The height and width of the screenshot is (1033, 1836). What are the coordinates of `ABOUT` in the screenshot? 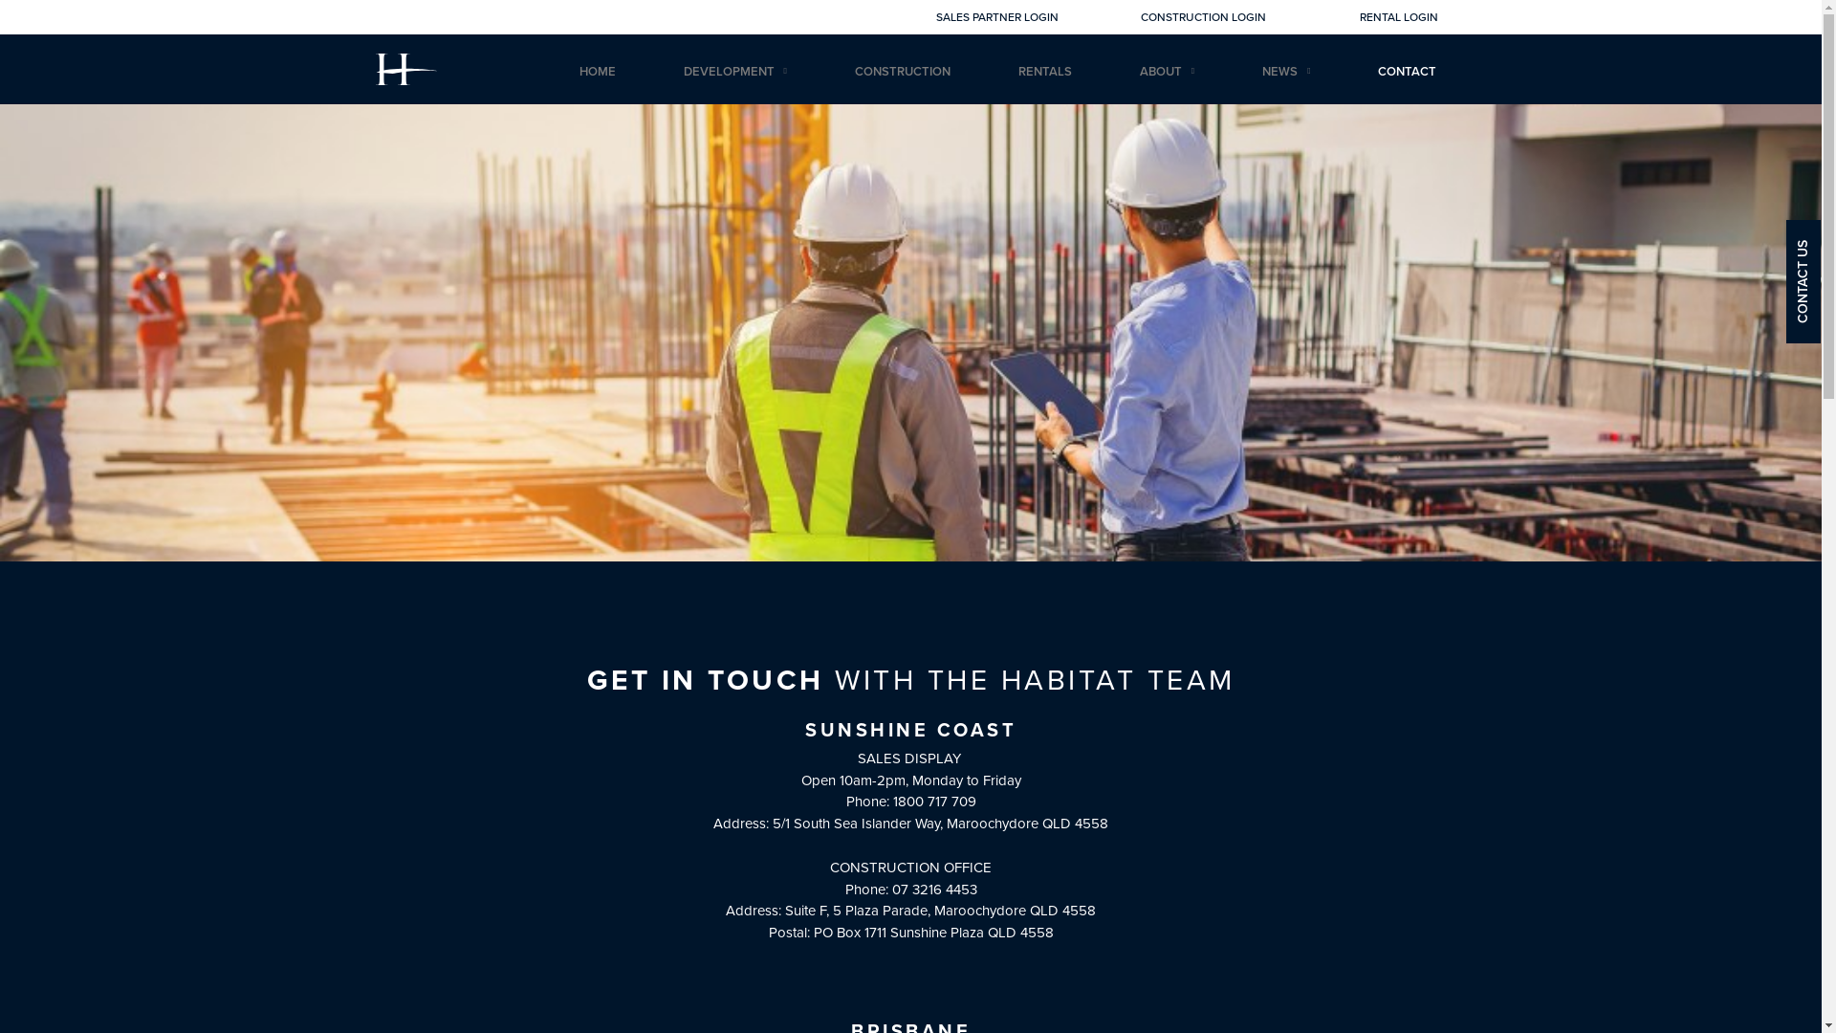 It's located at (1167, 72).